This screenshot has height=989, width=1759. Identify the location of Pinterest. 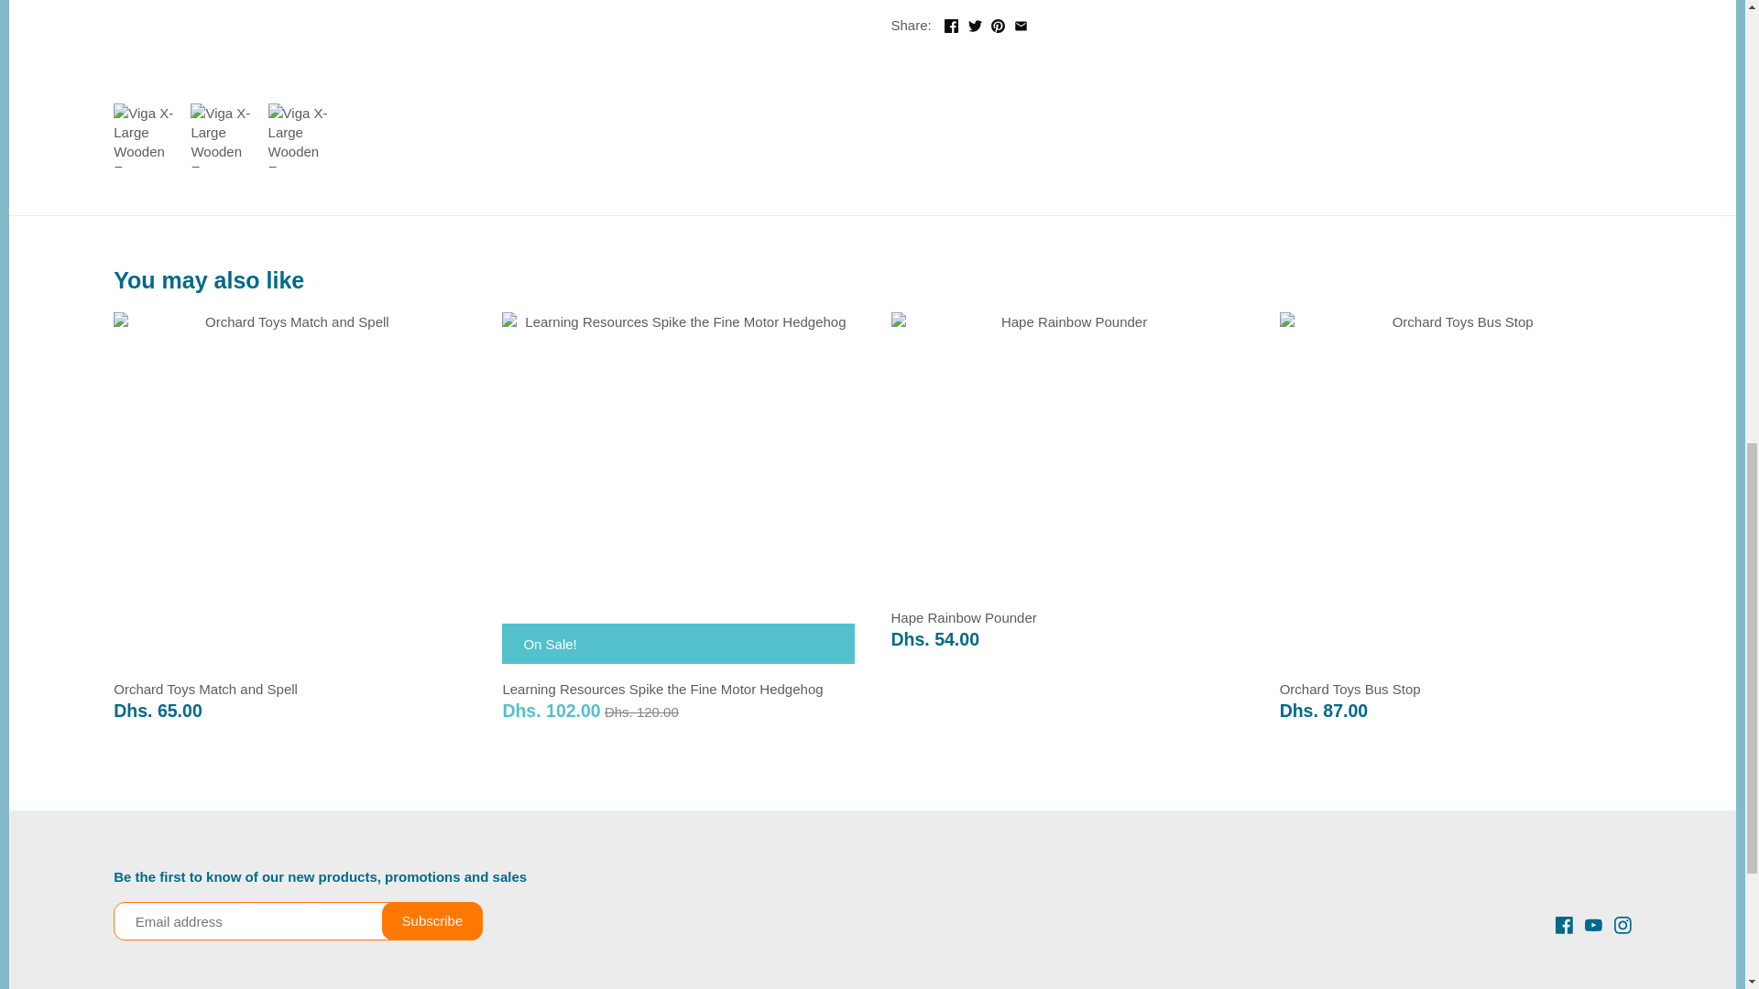
(998, 26).